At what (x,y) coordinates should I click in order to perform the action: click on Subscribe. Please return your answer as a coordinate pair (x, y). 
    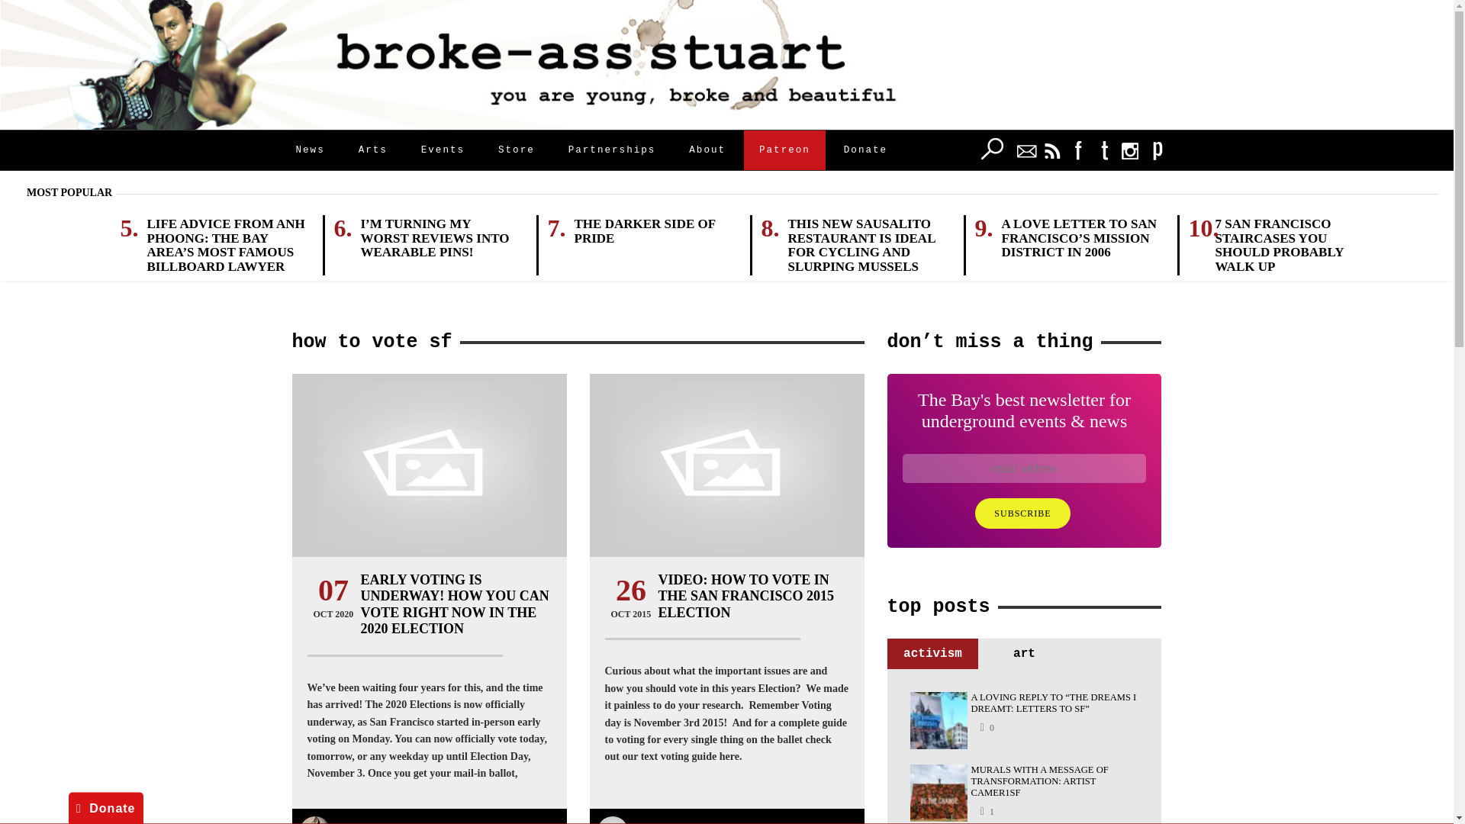
    Looking at the image, I should click on (1022, 513).